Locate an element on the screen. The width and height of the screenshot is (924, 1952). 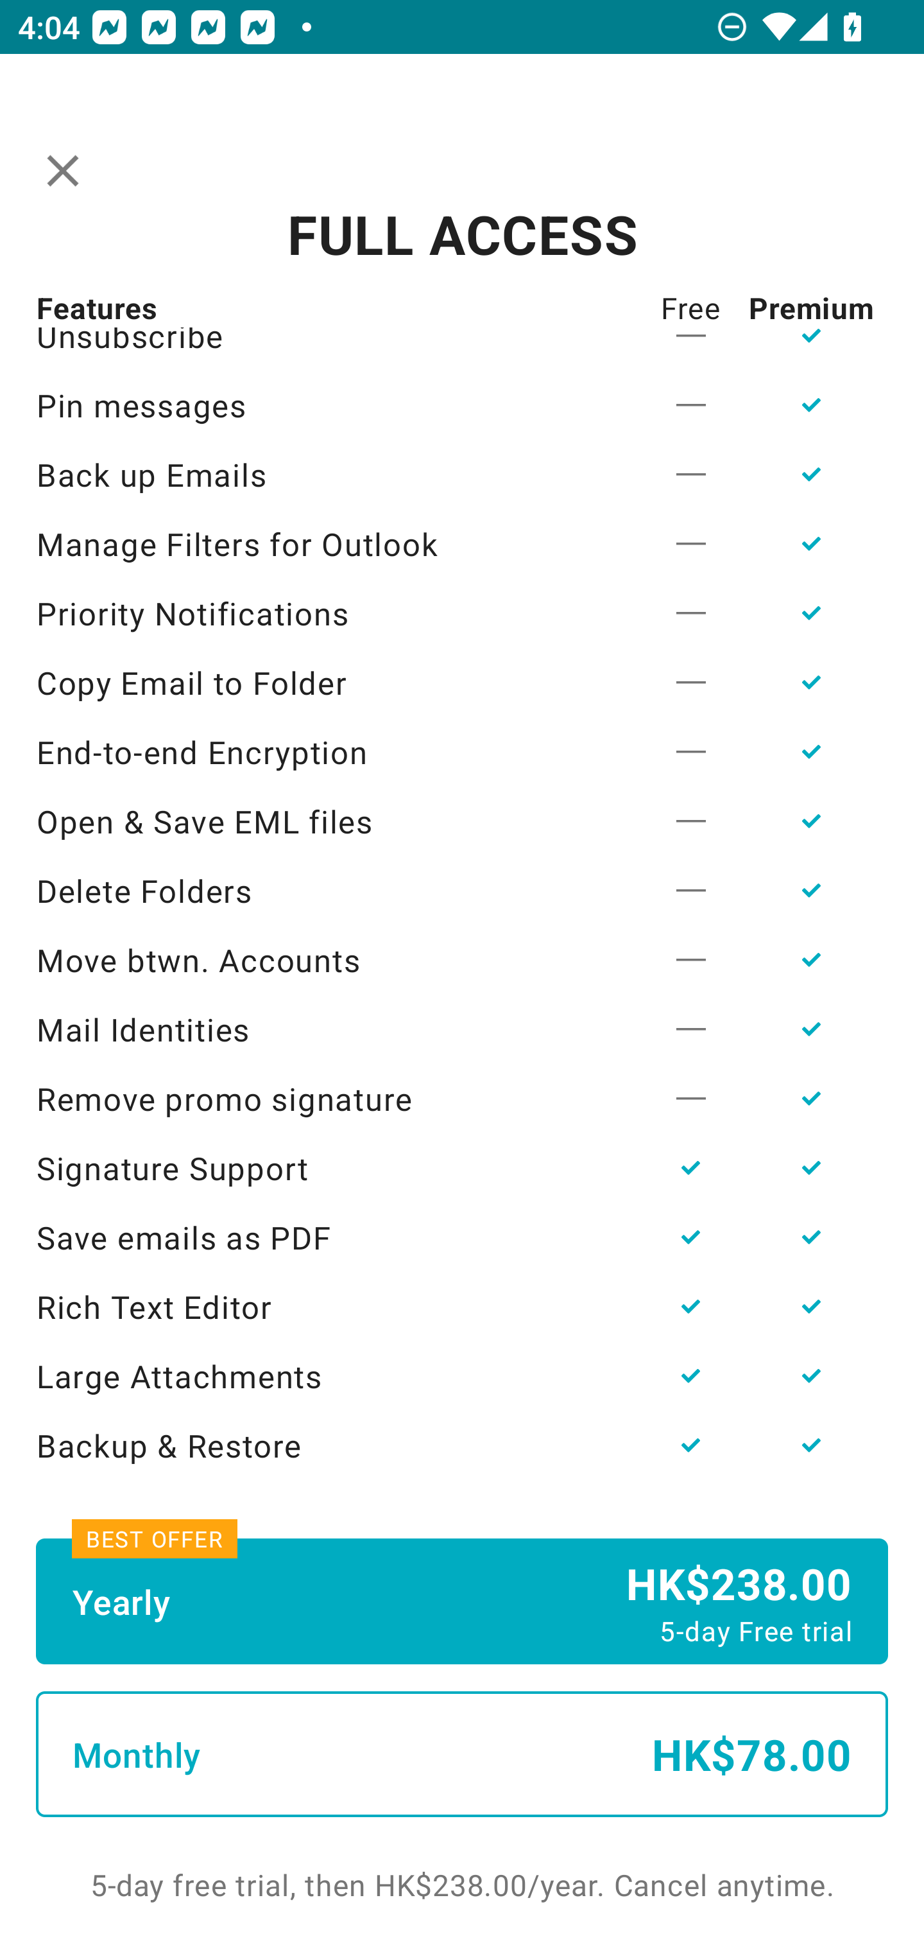
Yearly HK$238.00 5-day Free trial is located at coordinates (462, 1601).